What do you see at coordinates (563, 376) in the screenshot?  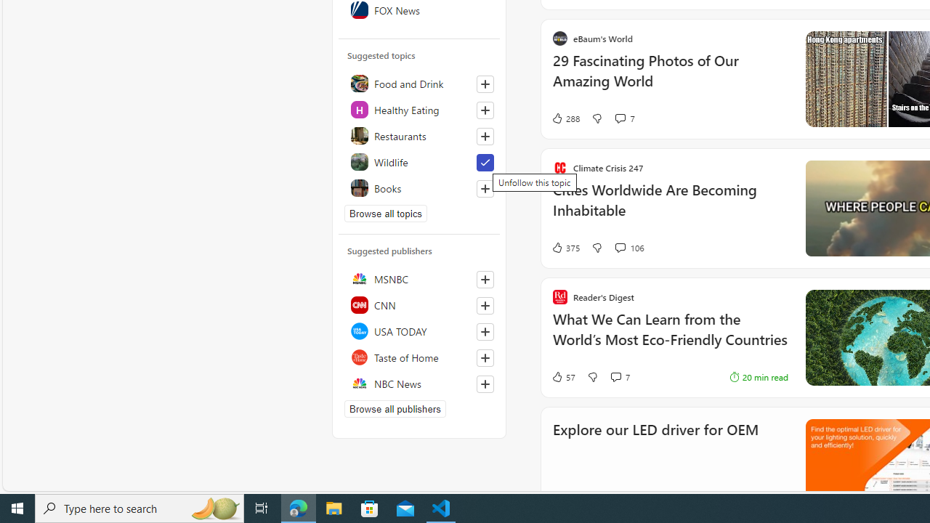 I see `57 Like` at bounding box center [563, 376].